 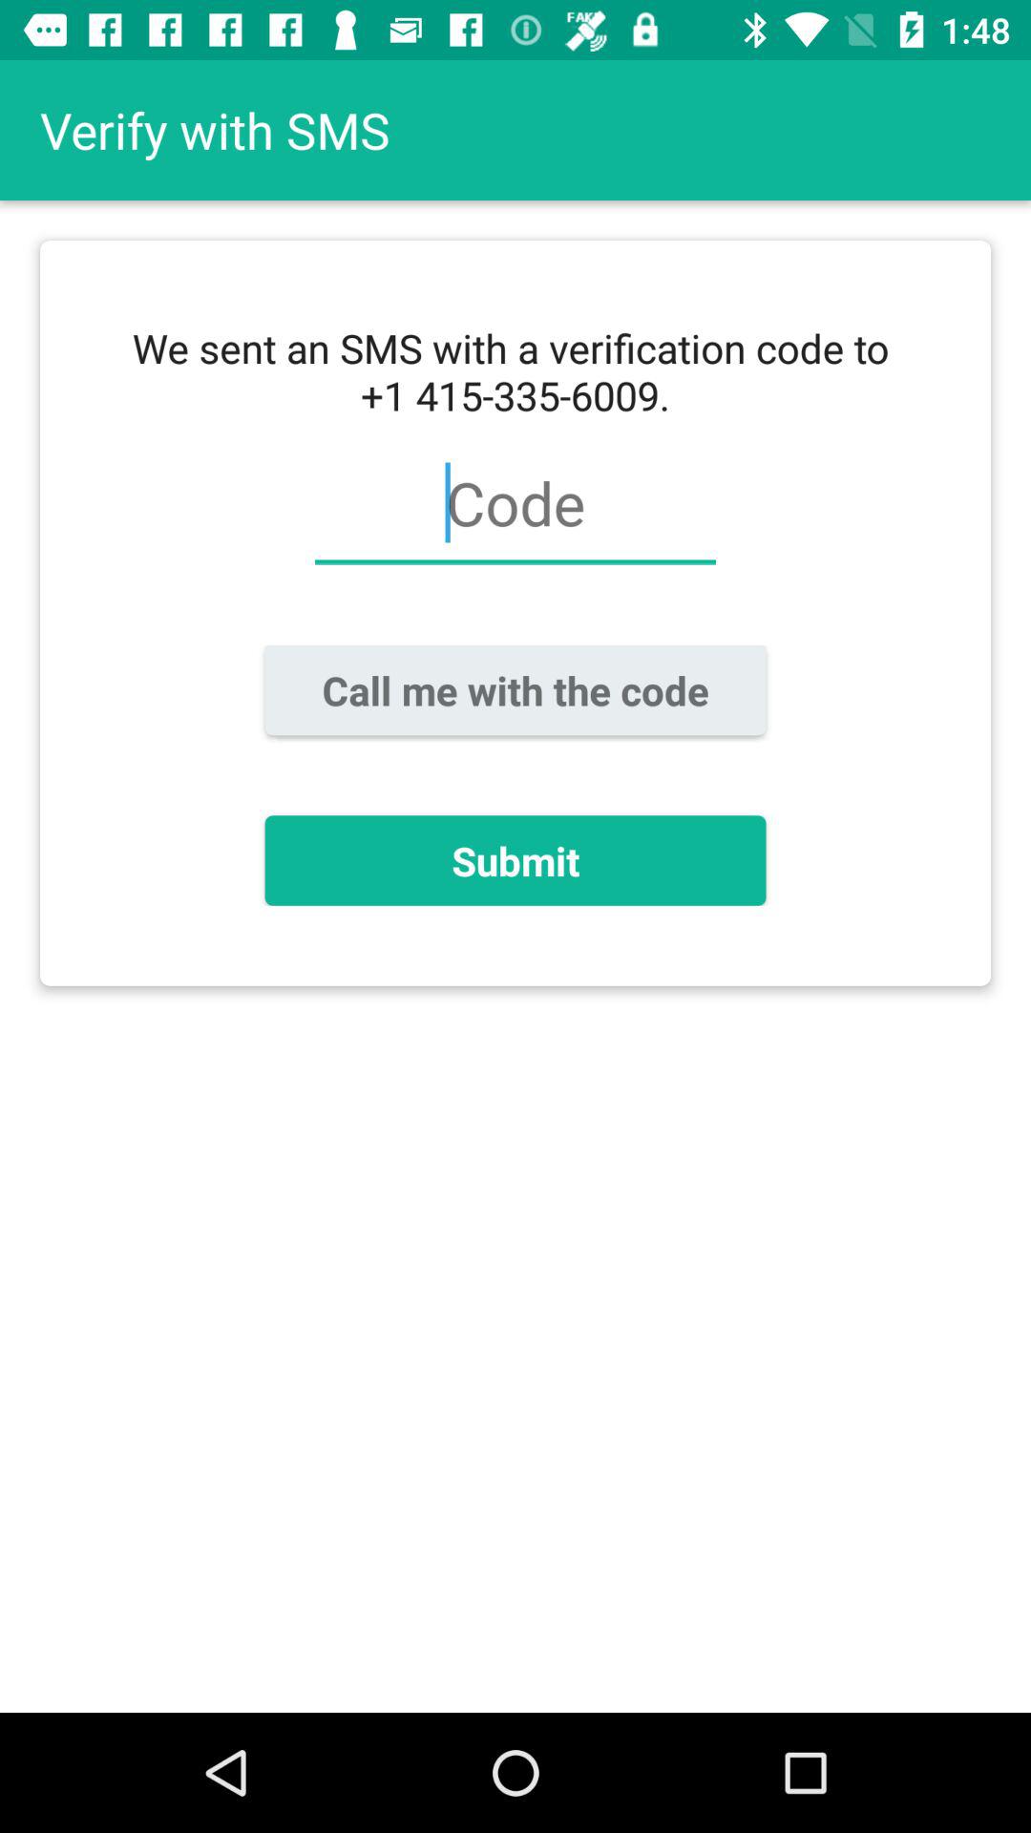 I want to click on flip to the submit, so click(x=515, y=860).